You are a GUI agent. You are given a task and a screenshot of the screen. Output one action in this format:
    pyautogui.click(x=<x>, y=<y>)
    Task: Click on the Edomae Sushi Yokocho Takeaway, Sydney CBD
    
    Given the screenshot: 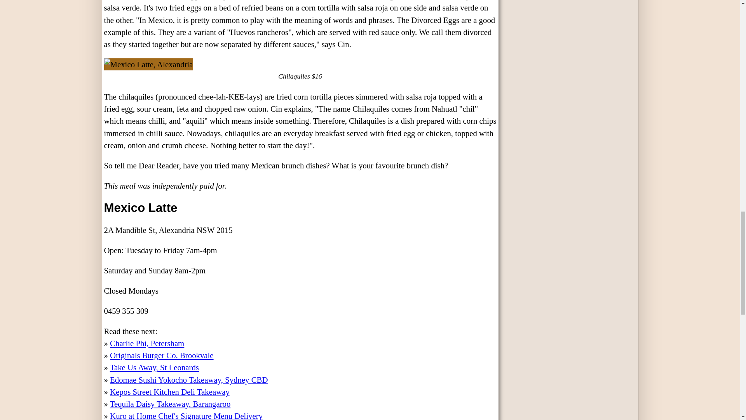 What is the action you would take?
    pyautogui.click(x=189, y=380)
    